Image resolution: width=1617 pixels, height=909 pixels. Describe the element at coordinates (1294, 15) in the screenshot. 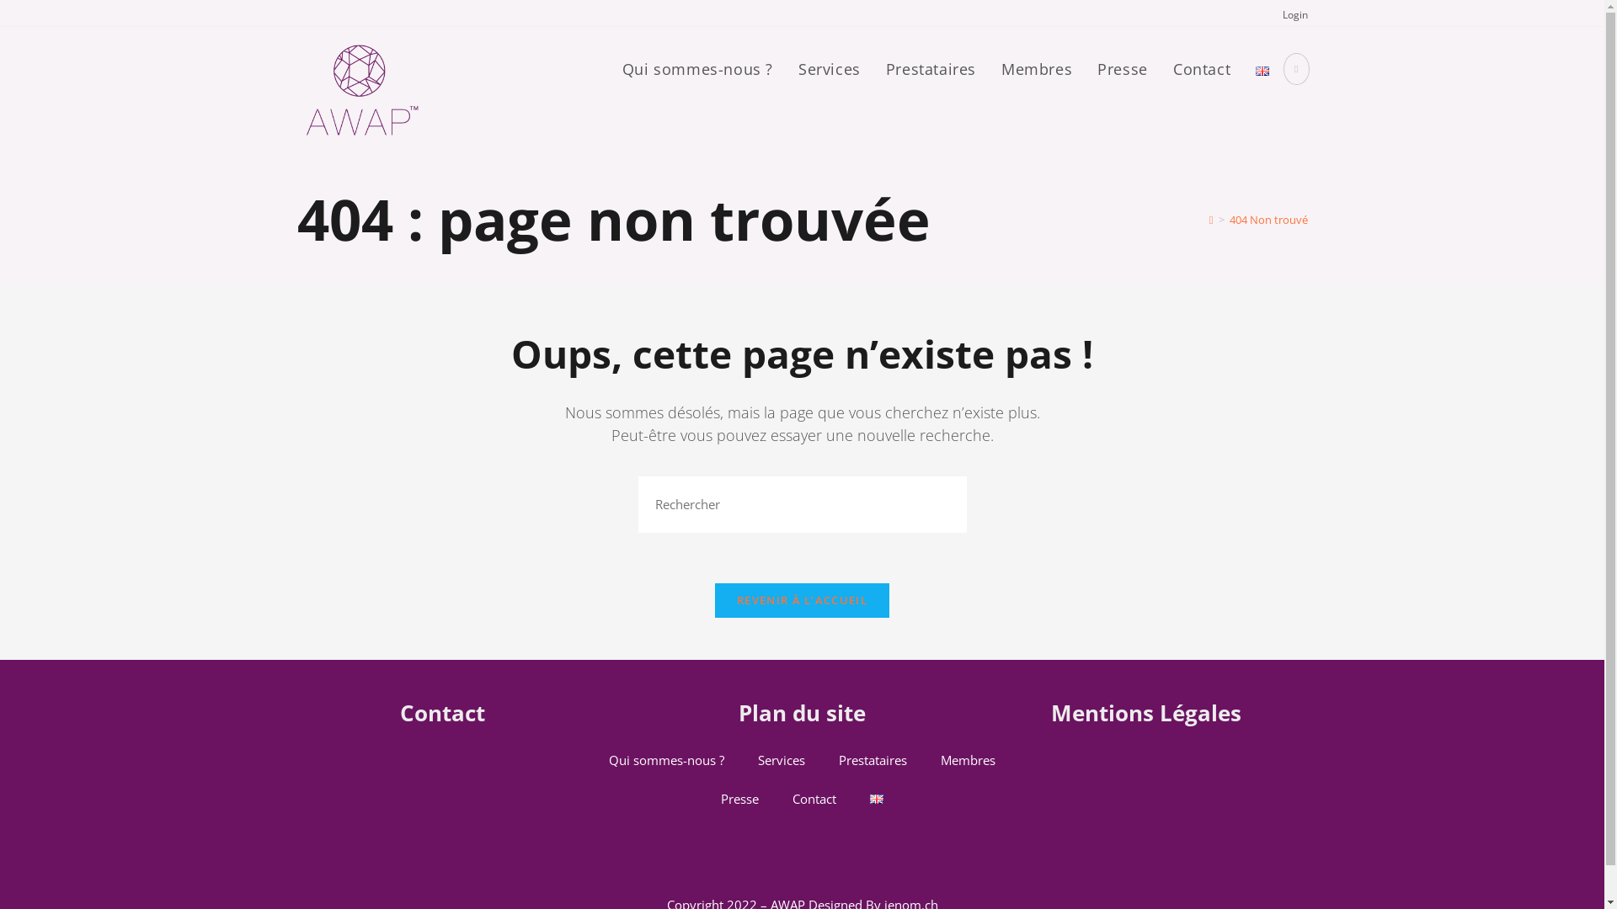

I see `Login` at that location.